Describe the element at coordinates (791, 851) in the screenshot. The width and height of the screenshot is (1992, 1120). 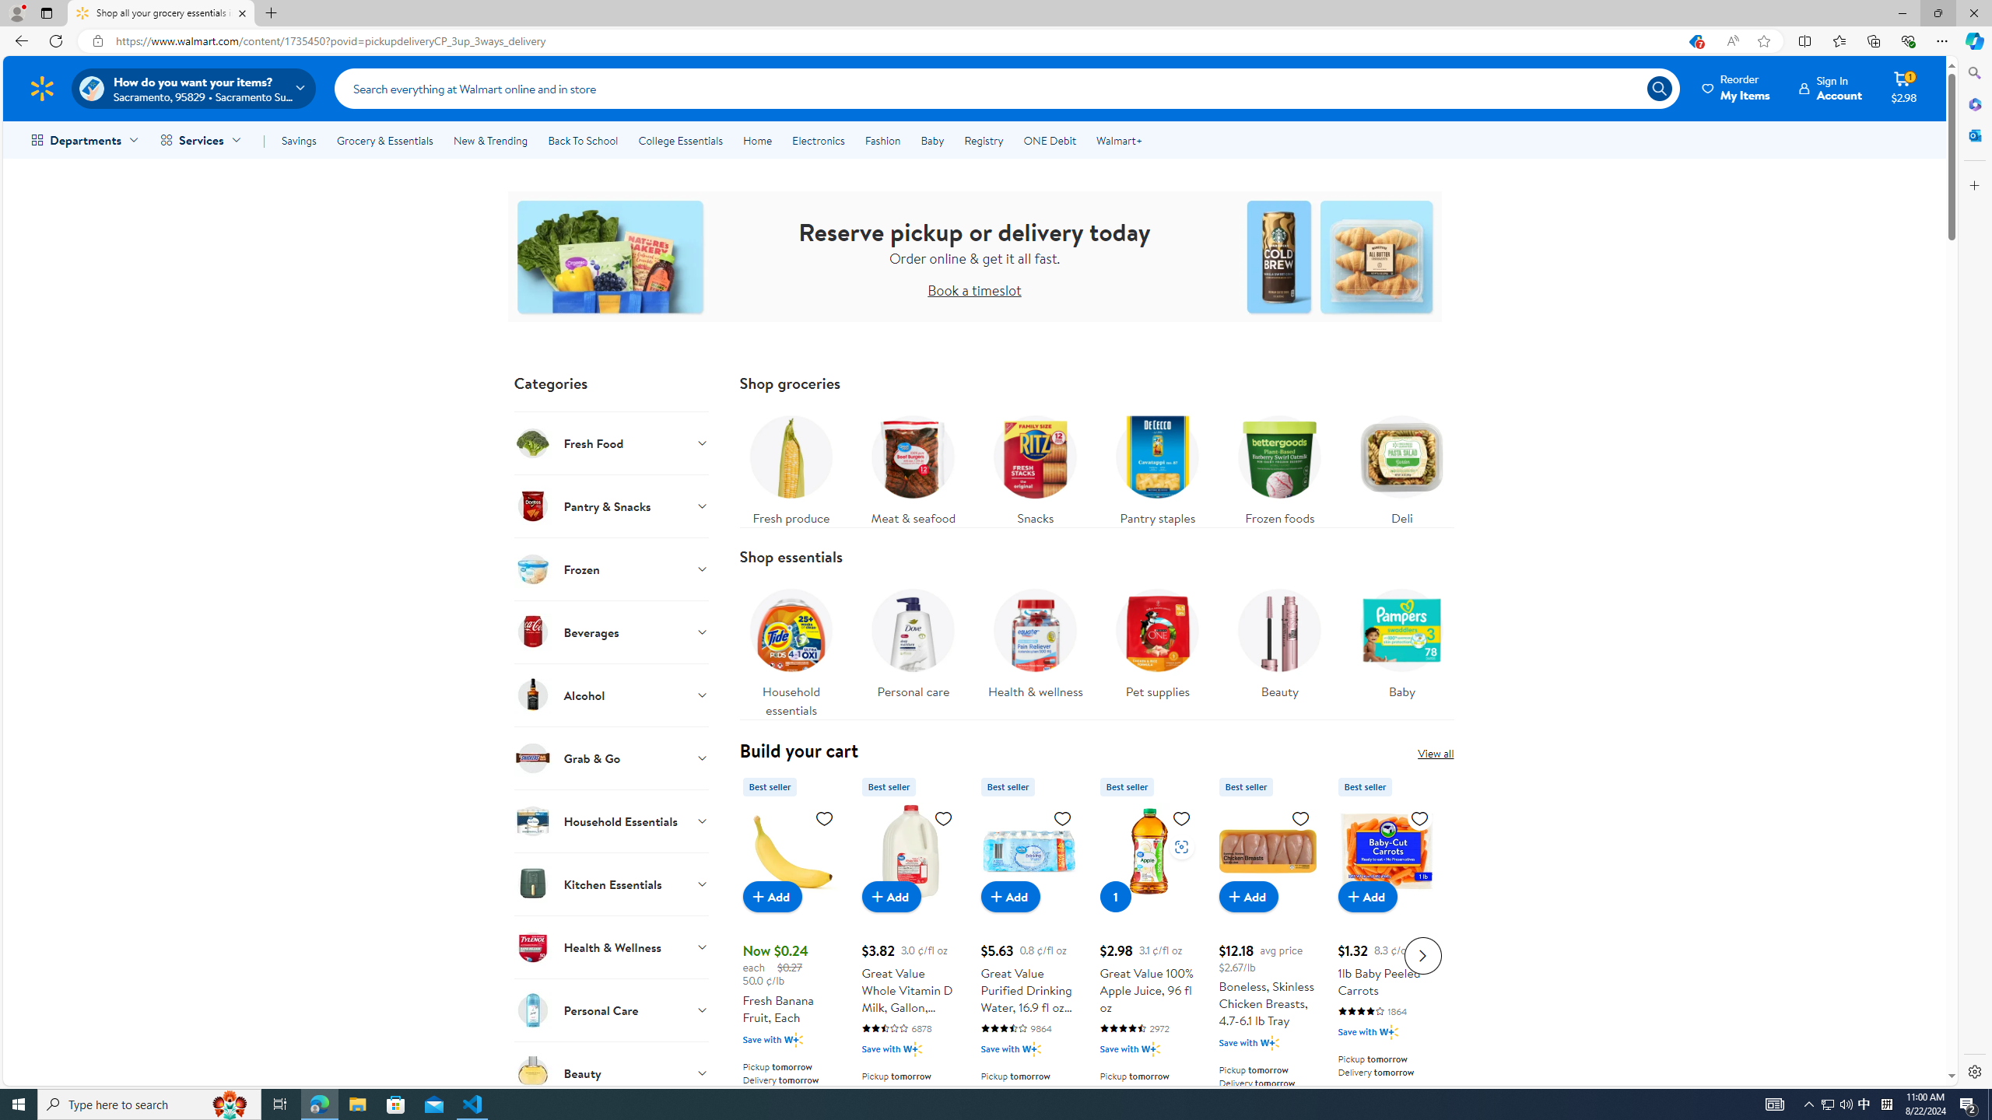
I see `Fresh Banana Fruit, Each` at that location.